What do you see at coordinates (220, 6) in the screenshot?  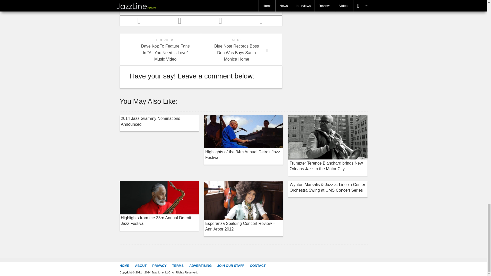 I see `Terence Blanchard` at bounding box center [220, 6].